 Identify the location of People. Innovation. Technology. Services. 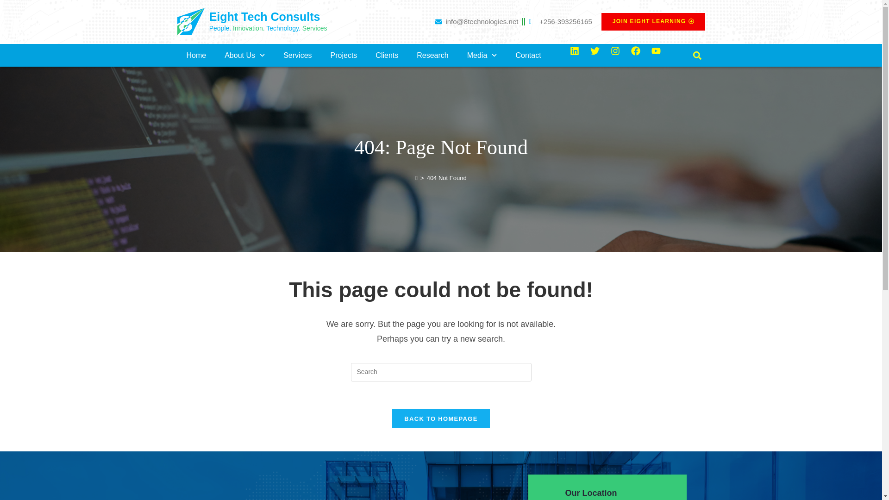
(268, 28).